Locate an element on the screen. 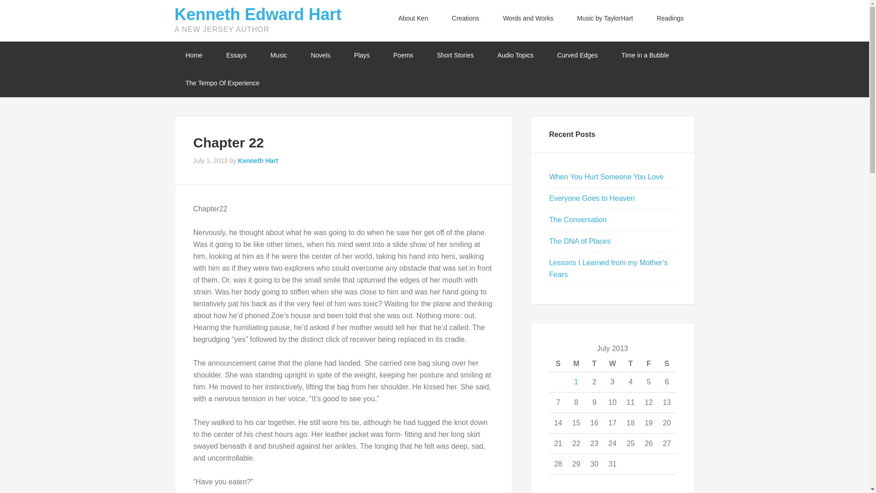  Novels is located at coordinates (320, 55).